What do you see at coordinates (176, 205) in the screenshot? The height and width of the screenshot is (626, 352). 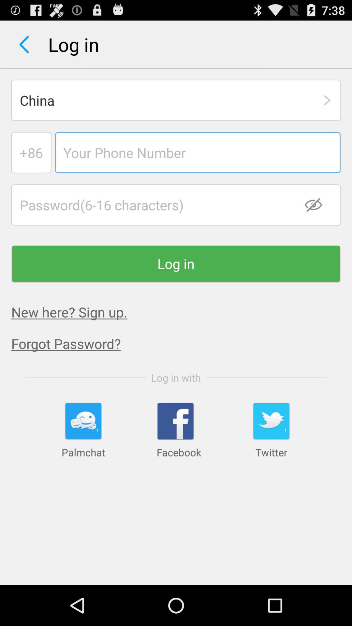 I see `input password` at bounding box center [176, 205].